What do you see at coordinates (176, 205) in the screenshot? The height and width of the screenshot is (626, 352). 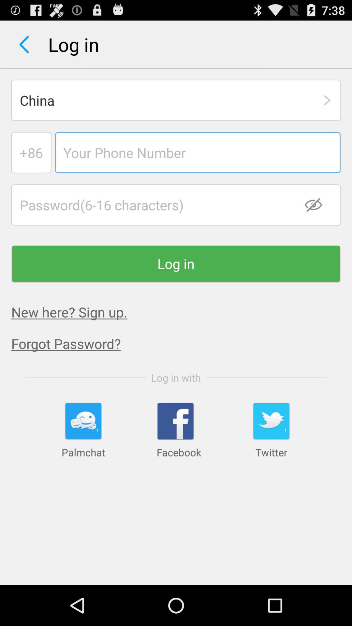 I see `input password` at bounding box center [176, 205].